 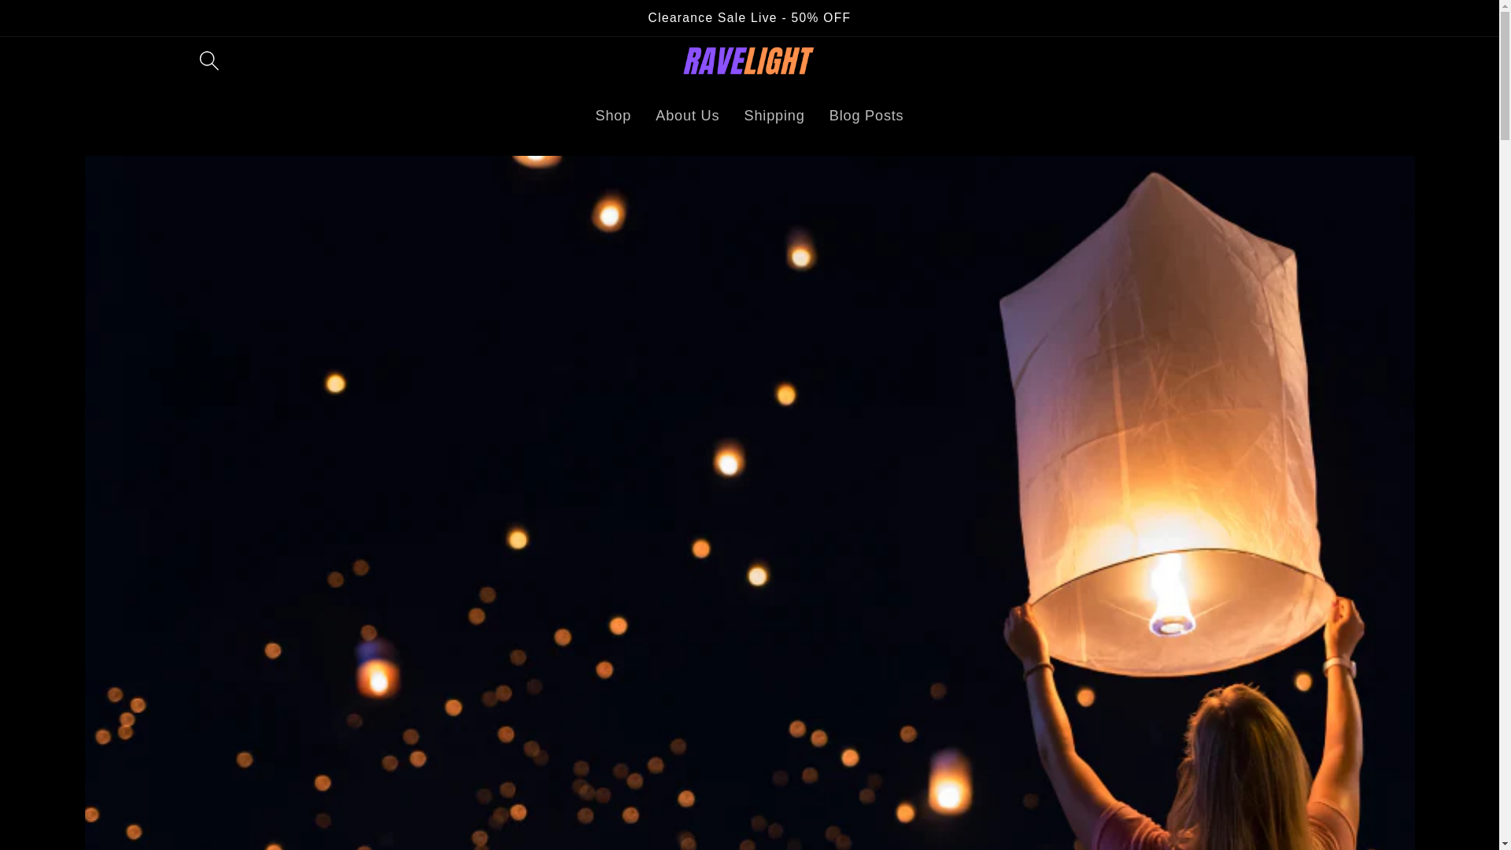 I want to click on About Us, so click(x=687, y=116).